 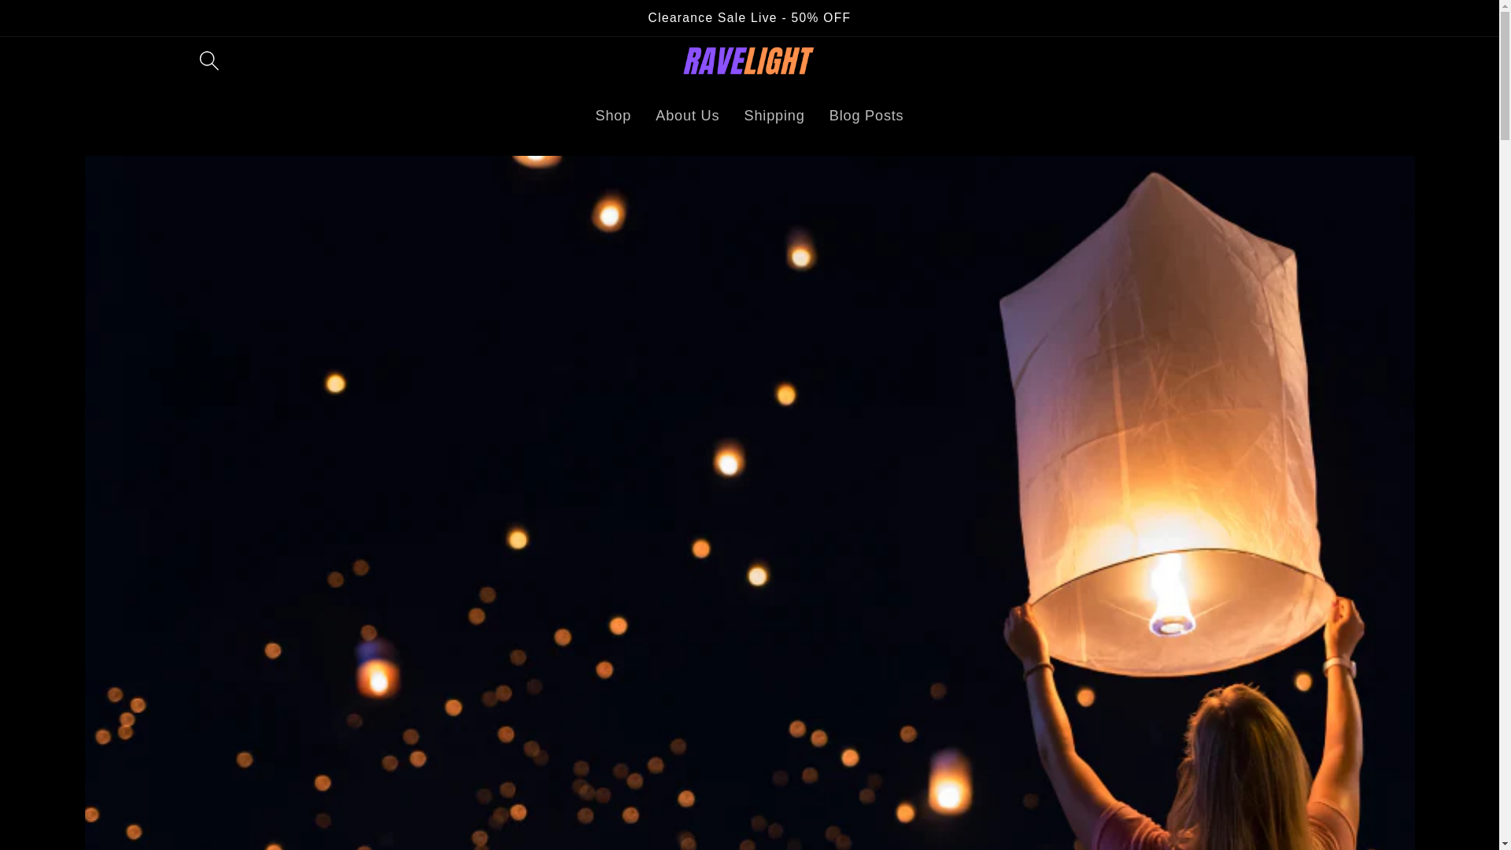 I want to click on About Us, so click(x=687, y=116).